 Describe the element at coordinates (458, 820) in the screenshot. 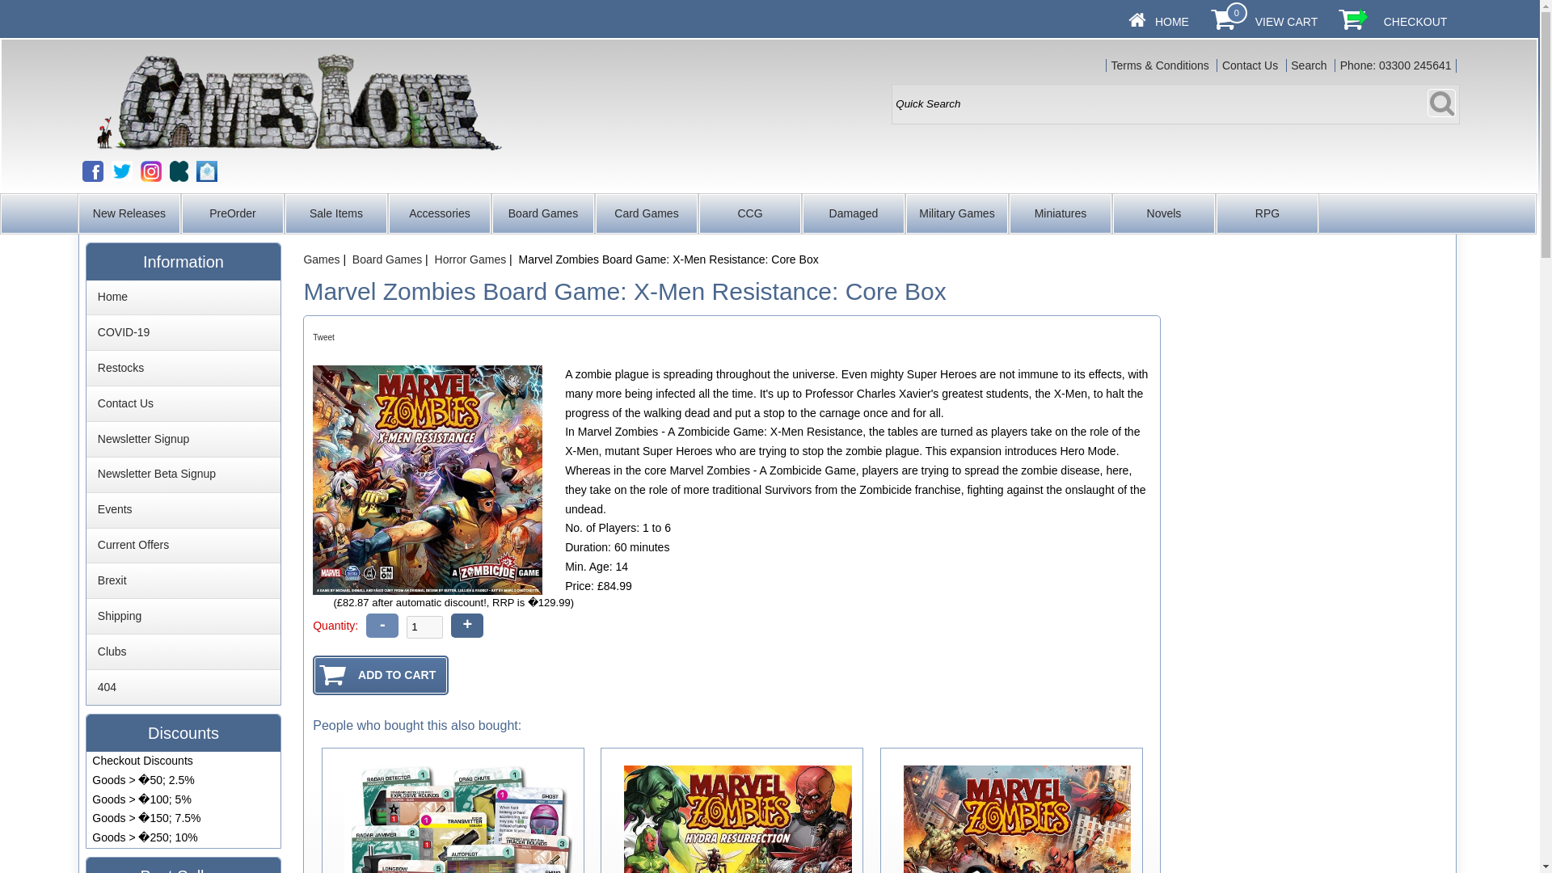

I see `Car Wars Board Game: Sixth Edition: Uncle Al's Upgrade Pack` at that location.